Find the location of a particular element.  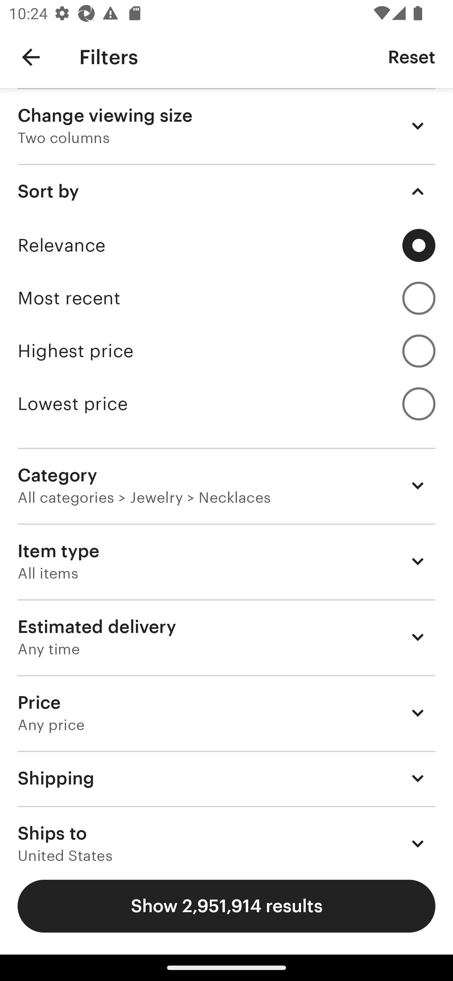

Category All categories > Jewelry > Necklaces is located at coordinates (226, 485).